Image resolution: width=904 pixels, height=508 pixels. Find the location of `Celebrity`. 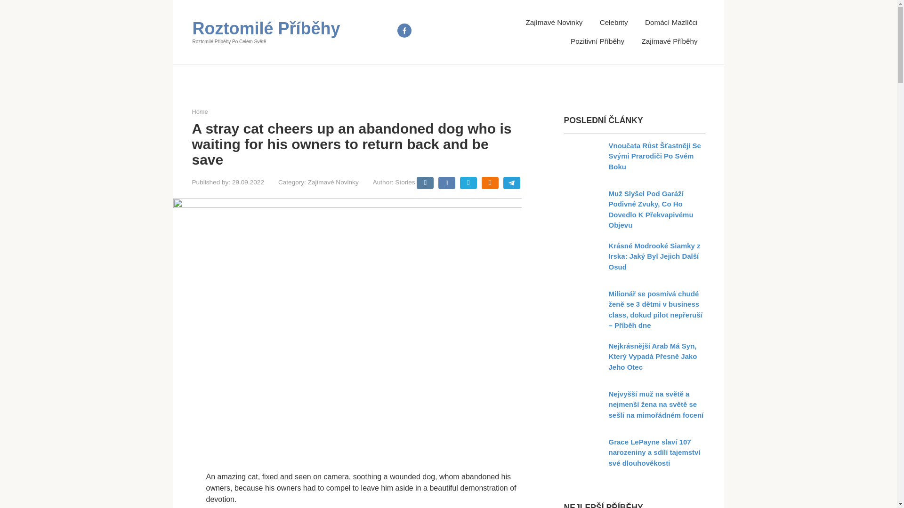

Celebrity is located at coordinates (614, 23).